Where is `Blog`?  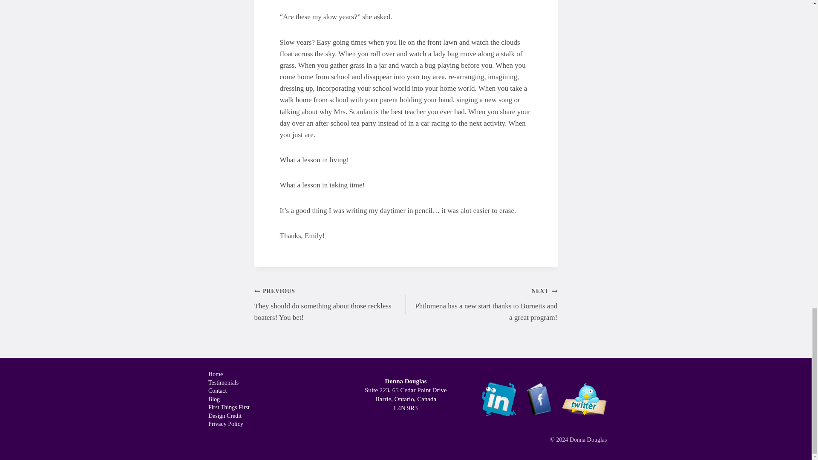 Blog is located at coordinates (228, 400).